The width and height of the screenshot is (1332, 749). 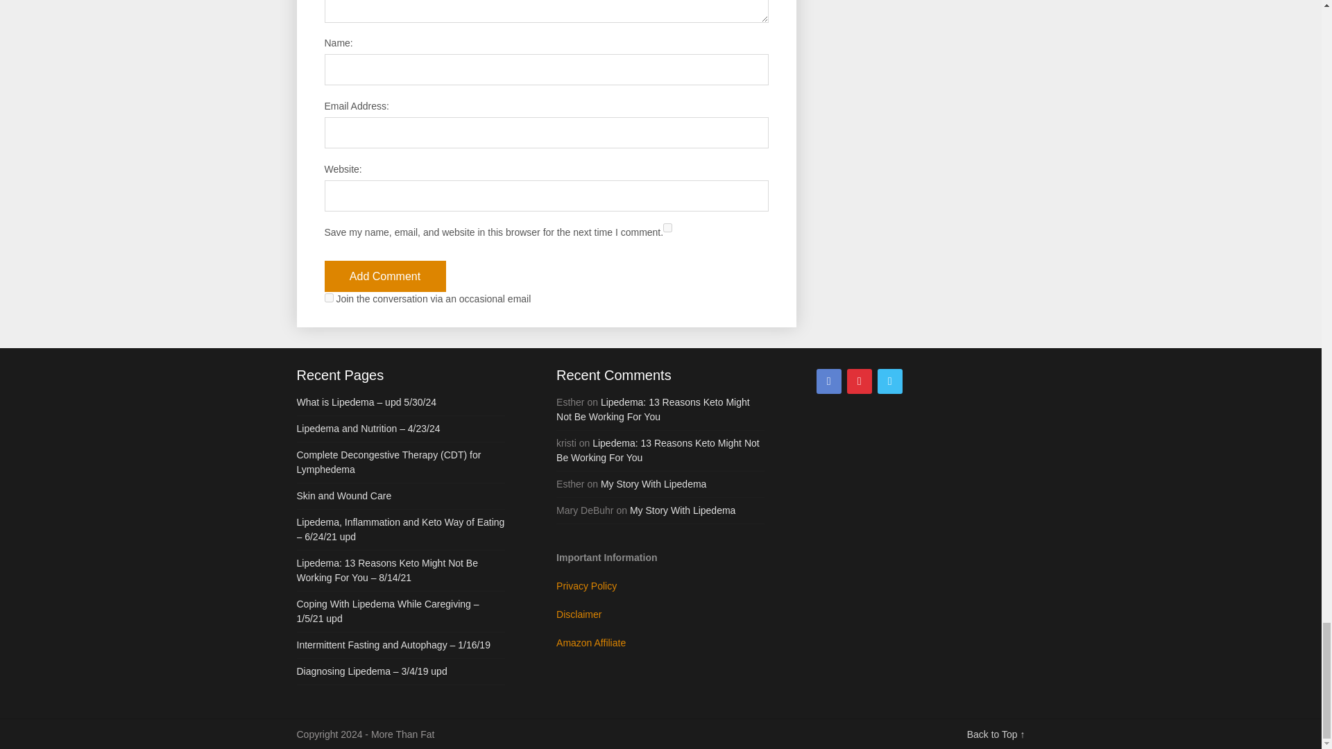 What do you see at coordinates (667, 227) in the screenshot?
I see `yes` at bounding box center [667, 227].